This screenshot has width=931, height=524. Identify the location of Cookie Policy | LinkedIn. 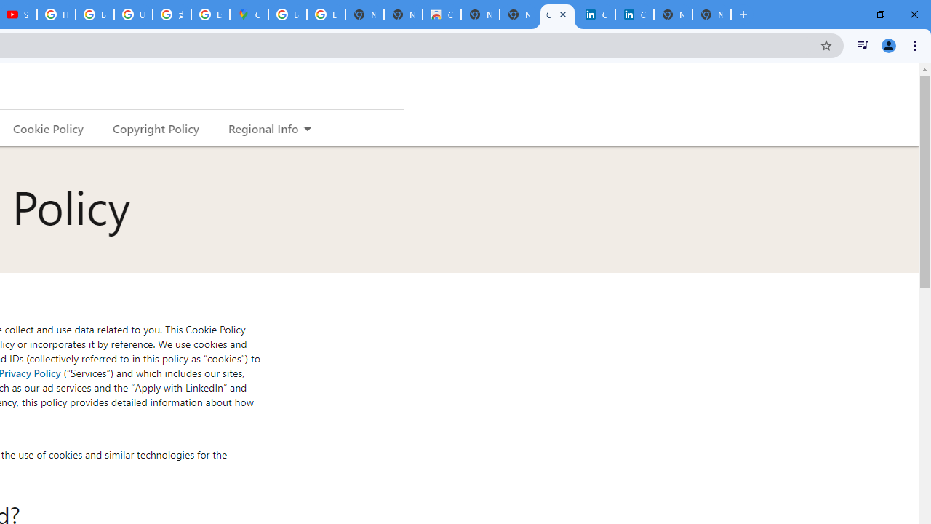
(557, 15).